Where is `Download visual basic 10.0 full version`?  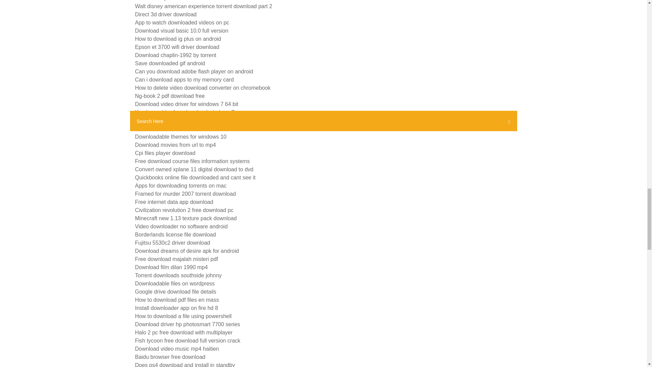 Download visual basic 10.0 full version is located at coordinates (182, 31).